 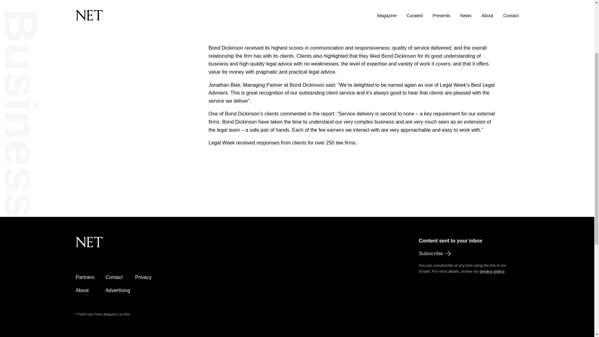 What do you see at coordinates (492, 271) in the screenshot?
I see `privacy policy` at bounding box center [492, 271].